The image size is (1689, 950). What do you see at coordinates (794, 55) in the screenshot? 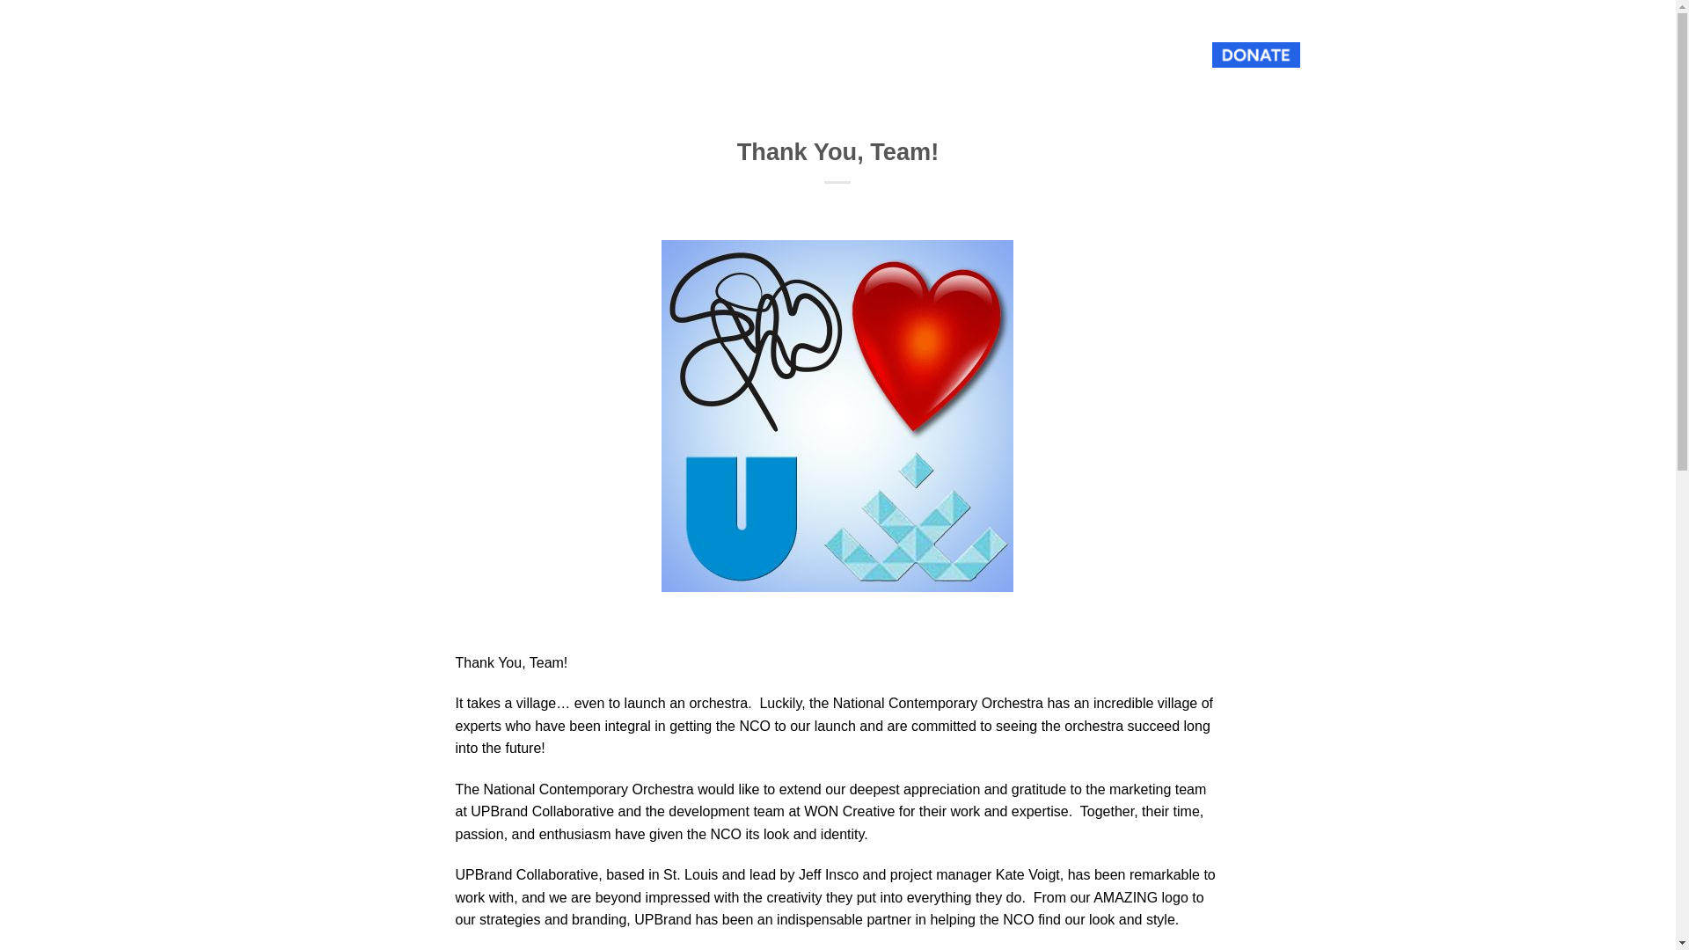
I see `ABOUT` at bounding box center [794, 55].